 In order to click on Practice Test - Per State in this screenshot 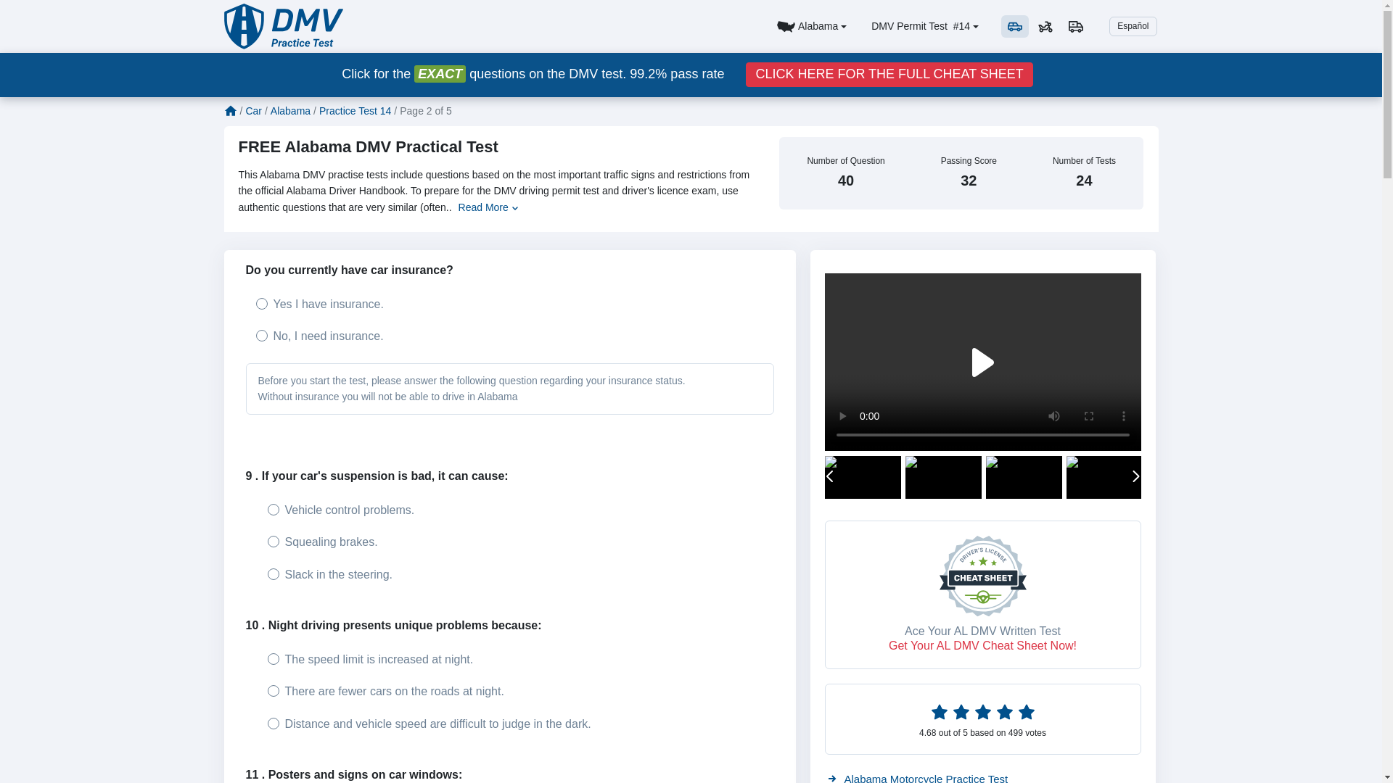, I will do `click(811, 27)`.